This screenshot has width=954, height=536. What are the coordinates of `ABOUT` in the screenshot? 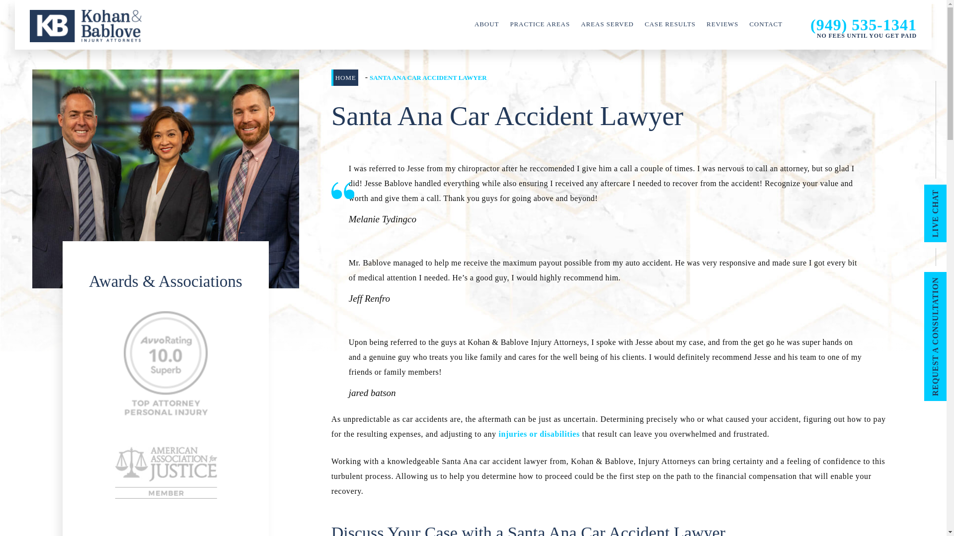 It's located at (486, 26).